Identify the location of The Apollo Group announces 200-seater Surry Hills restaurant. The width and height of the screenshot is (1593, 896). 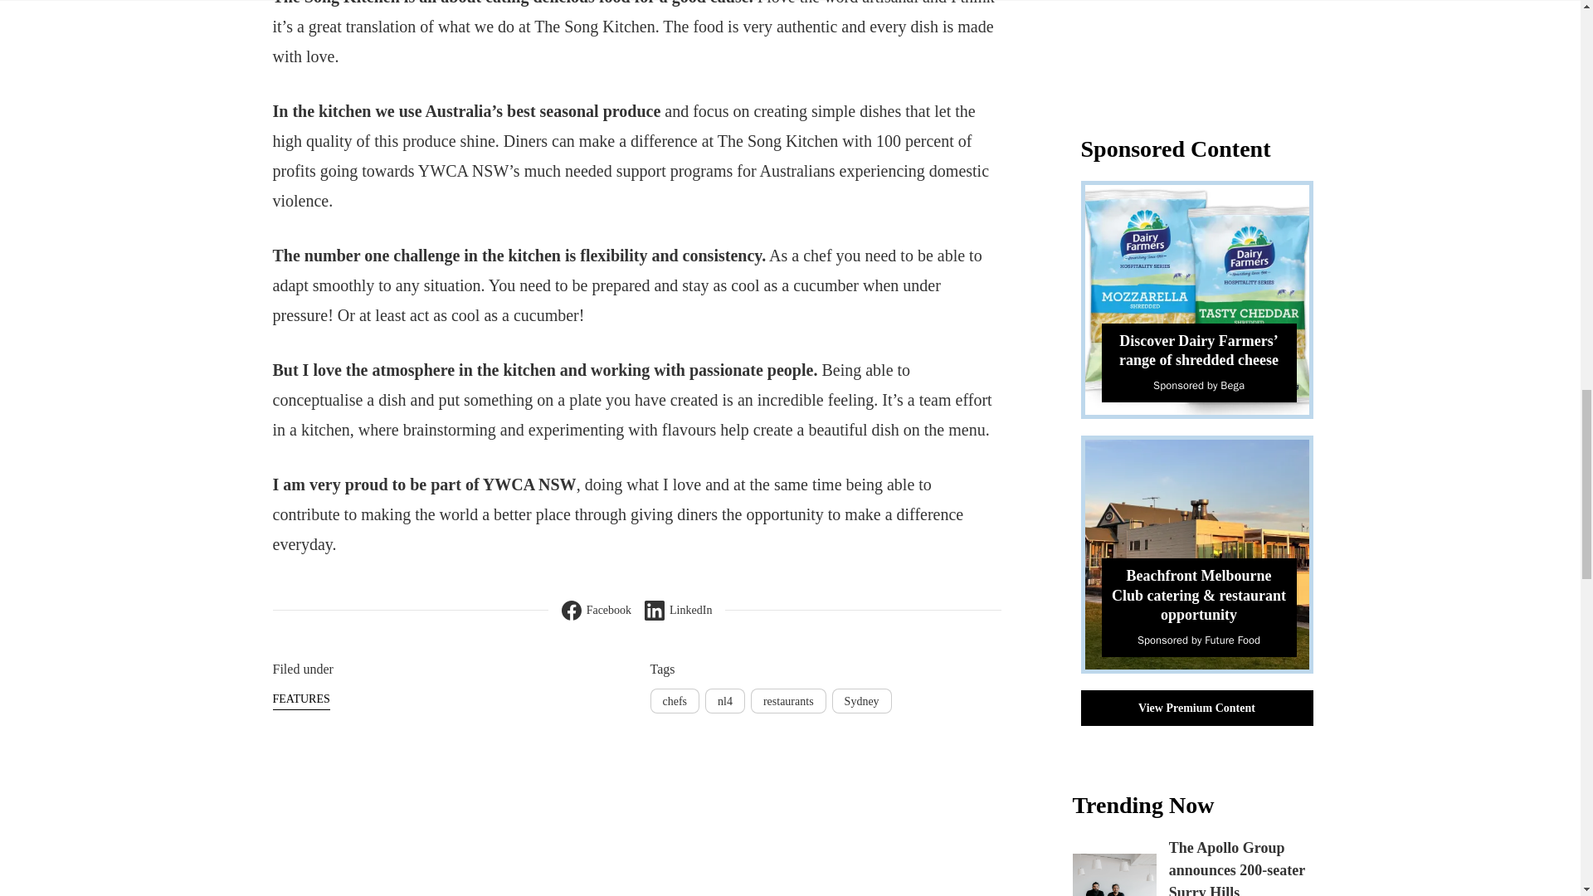
(1236, 868).